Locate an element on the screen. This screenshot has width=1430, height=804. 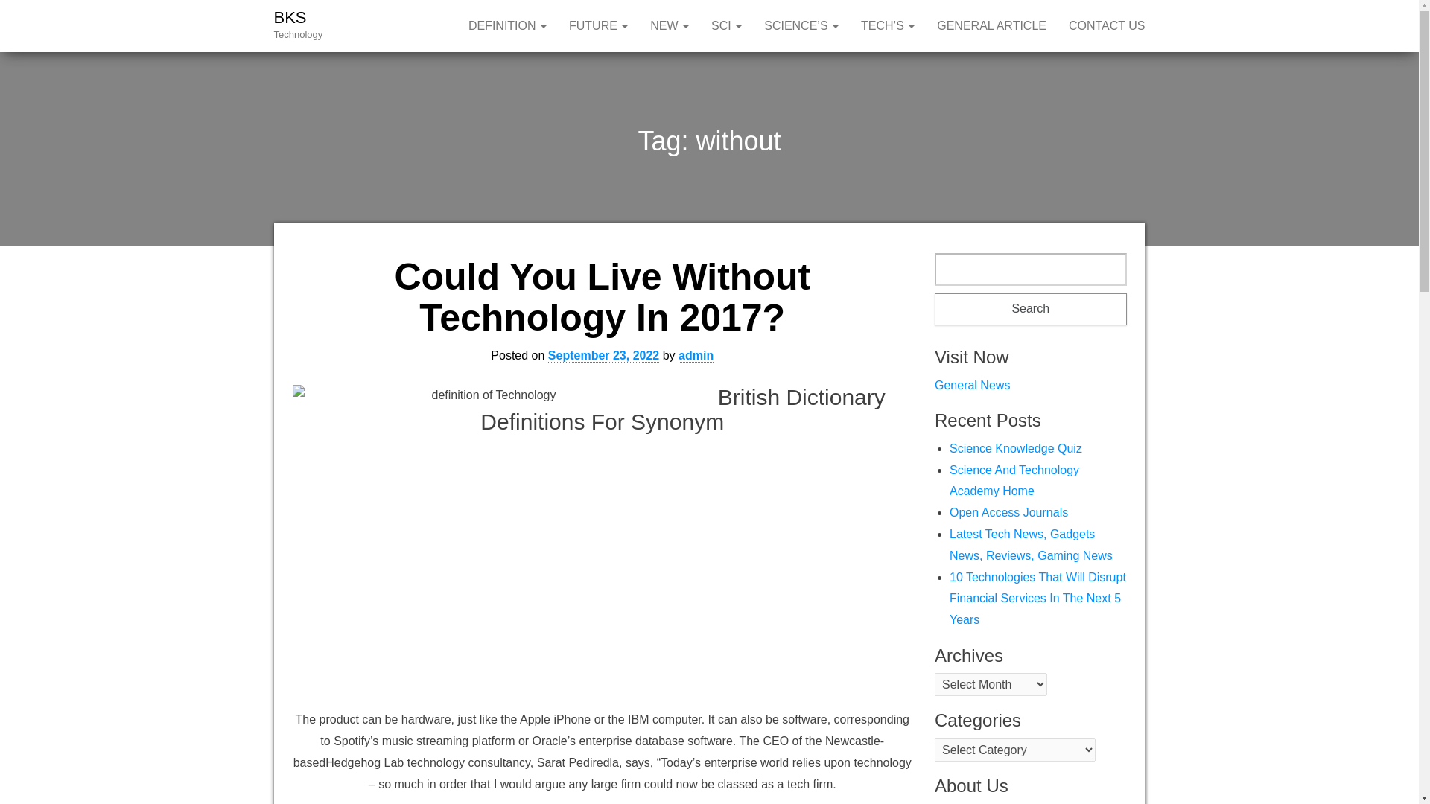
September 23, 2022 is located at coordinates (603, 356).